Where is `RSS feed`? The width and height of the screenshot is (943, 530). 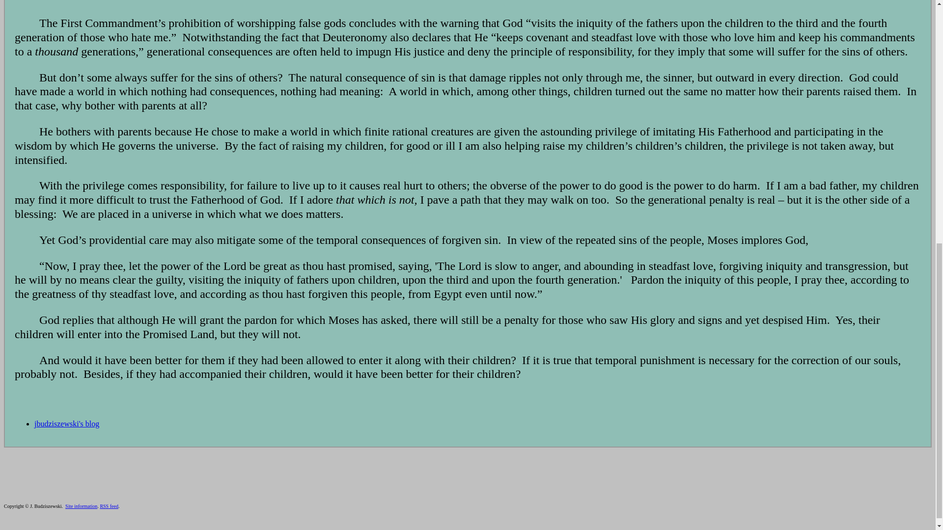
RSS feed is located at coordinates (109, 506).